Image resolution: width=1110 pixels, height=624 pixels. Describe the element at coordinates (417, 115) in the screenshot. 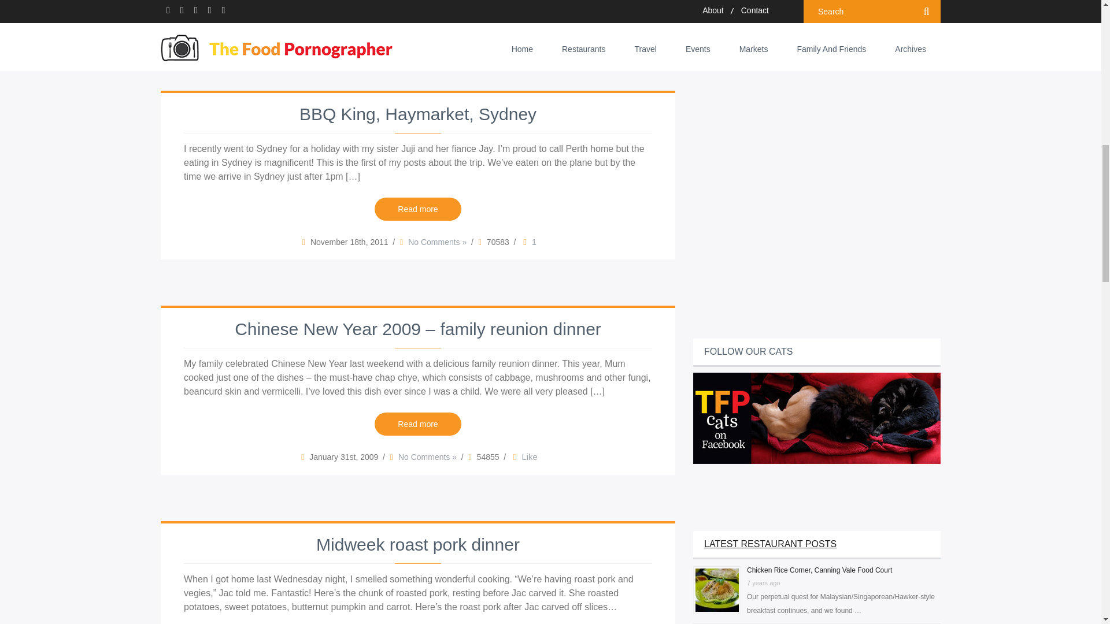

I see `Permanent Link to BBQ King, Haymarket, Sydney` at that location.